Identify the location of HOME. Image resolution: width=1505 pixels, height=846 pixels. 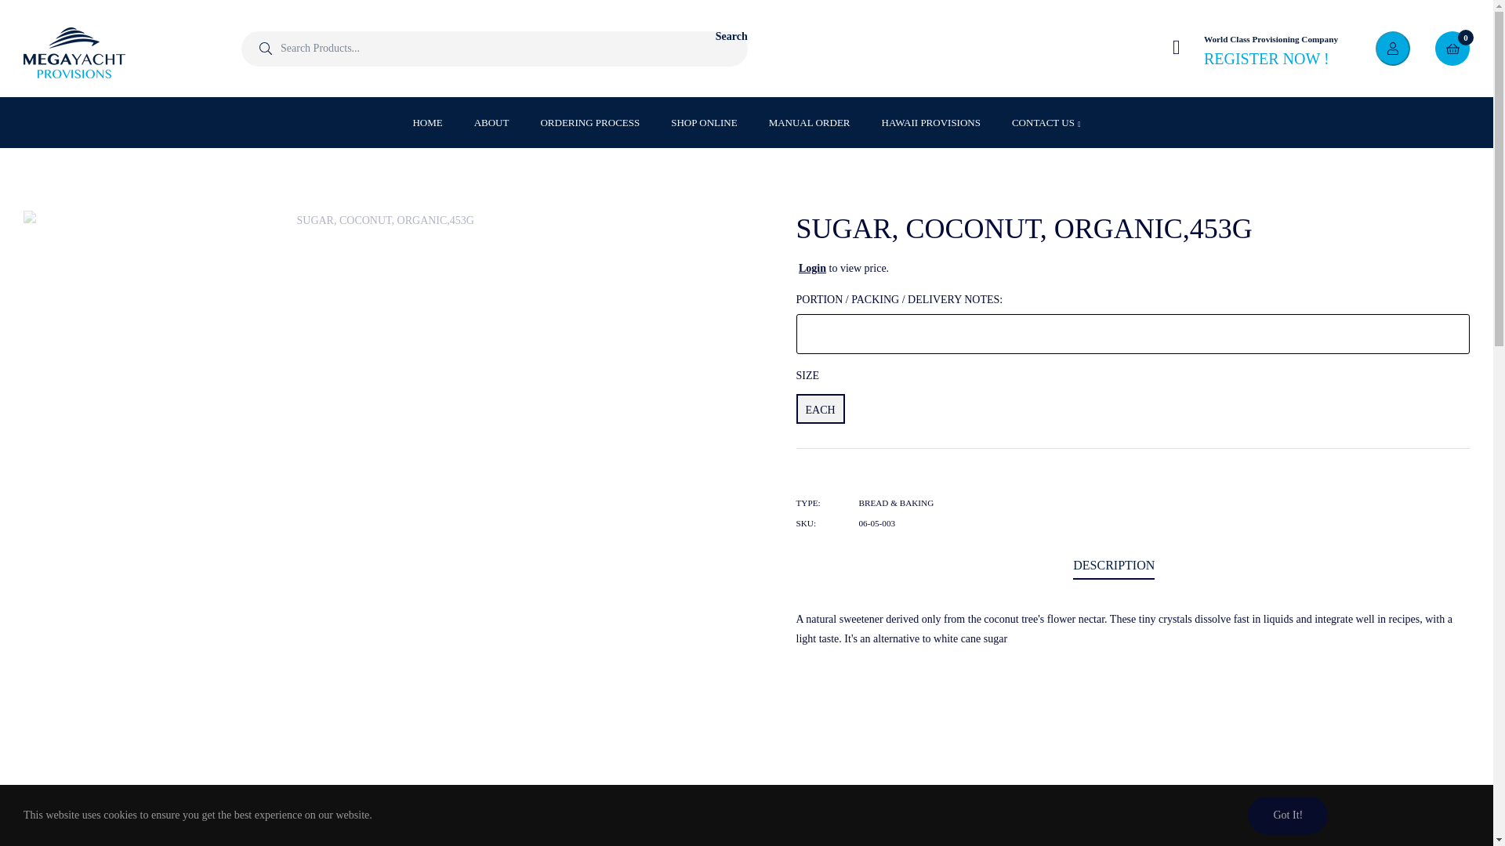
(426, 122).